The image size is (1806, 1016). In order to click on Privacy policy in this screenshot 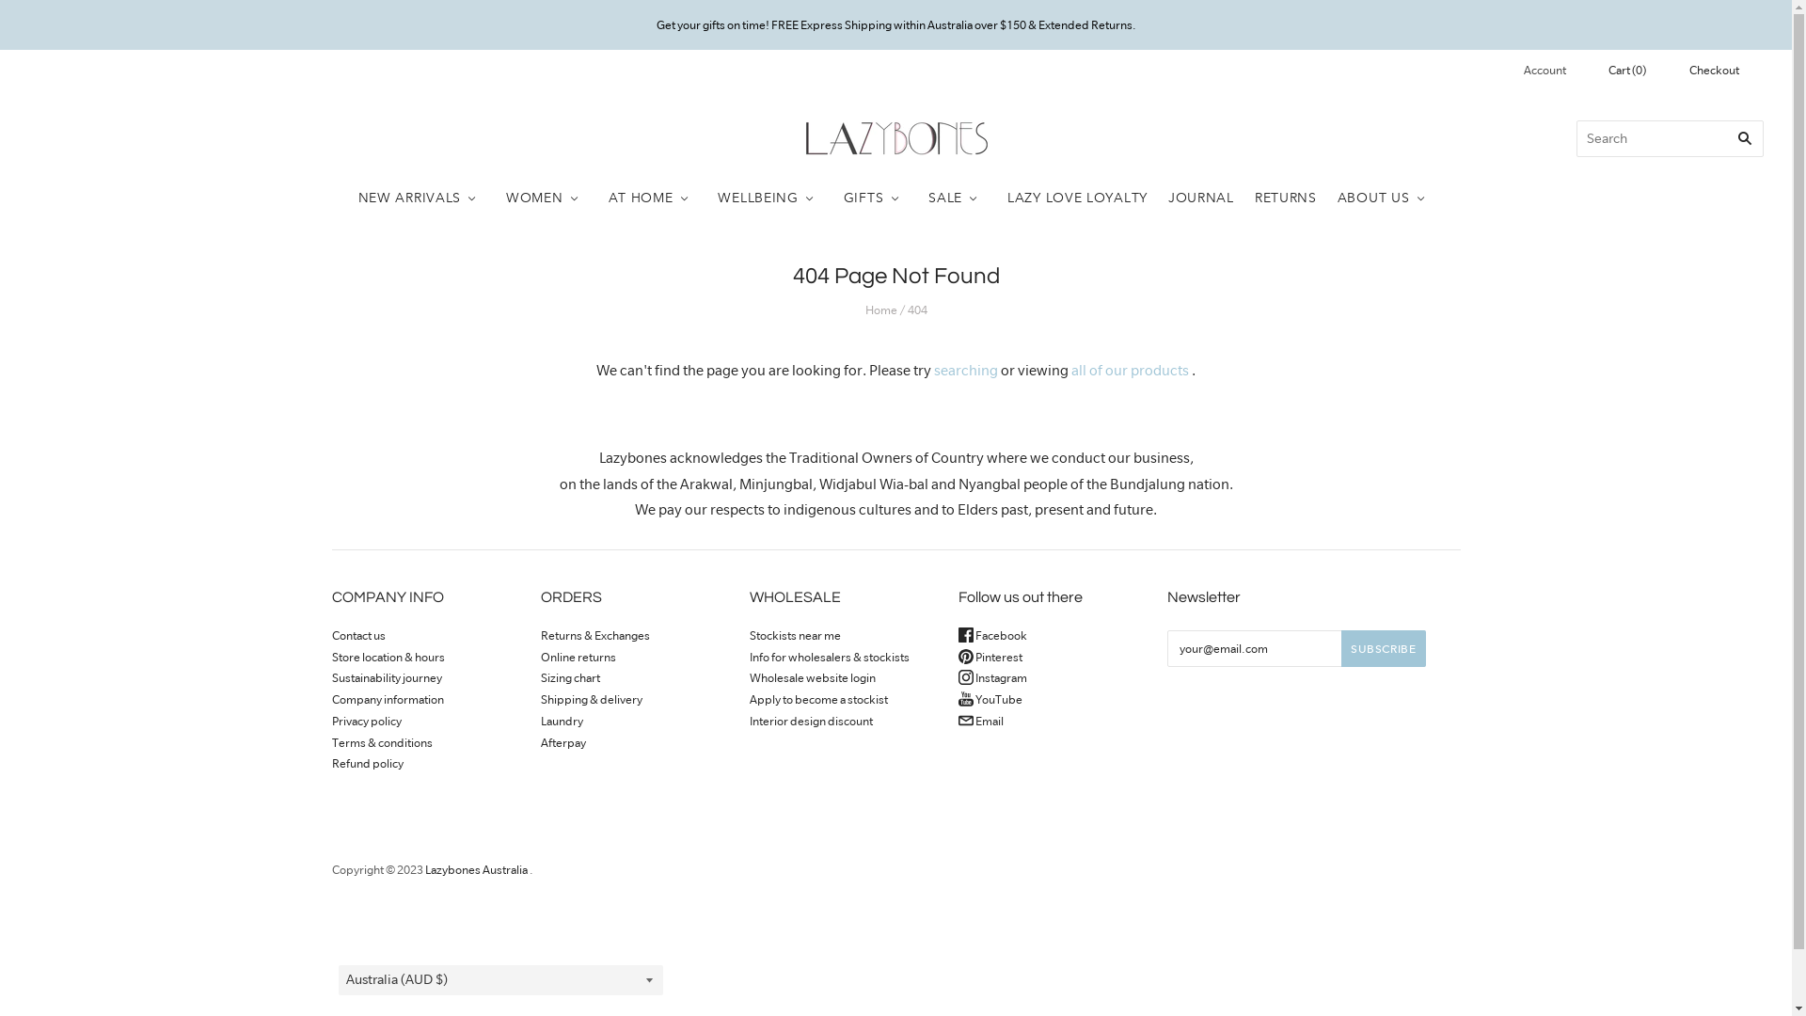, I will do `click(366, 721)`.